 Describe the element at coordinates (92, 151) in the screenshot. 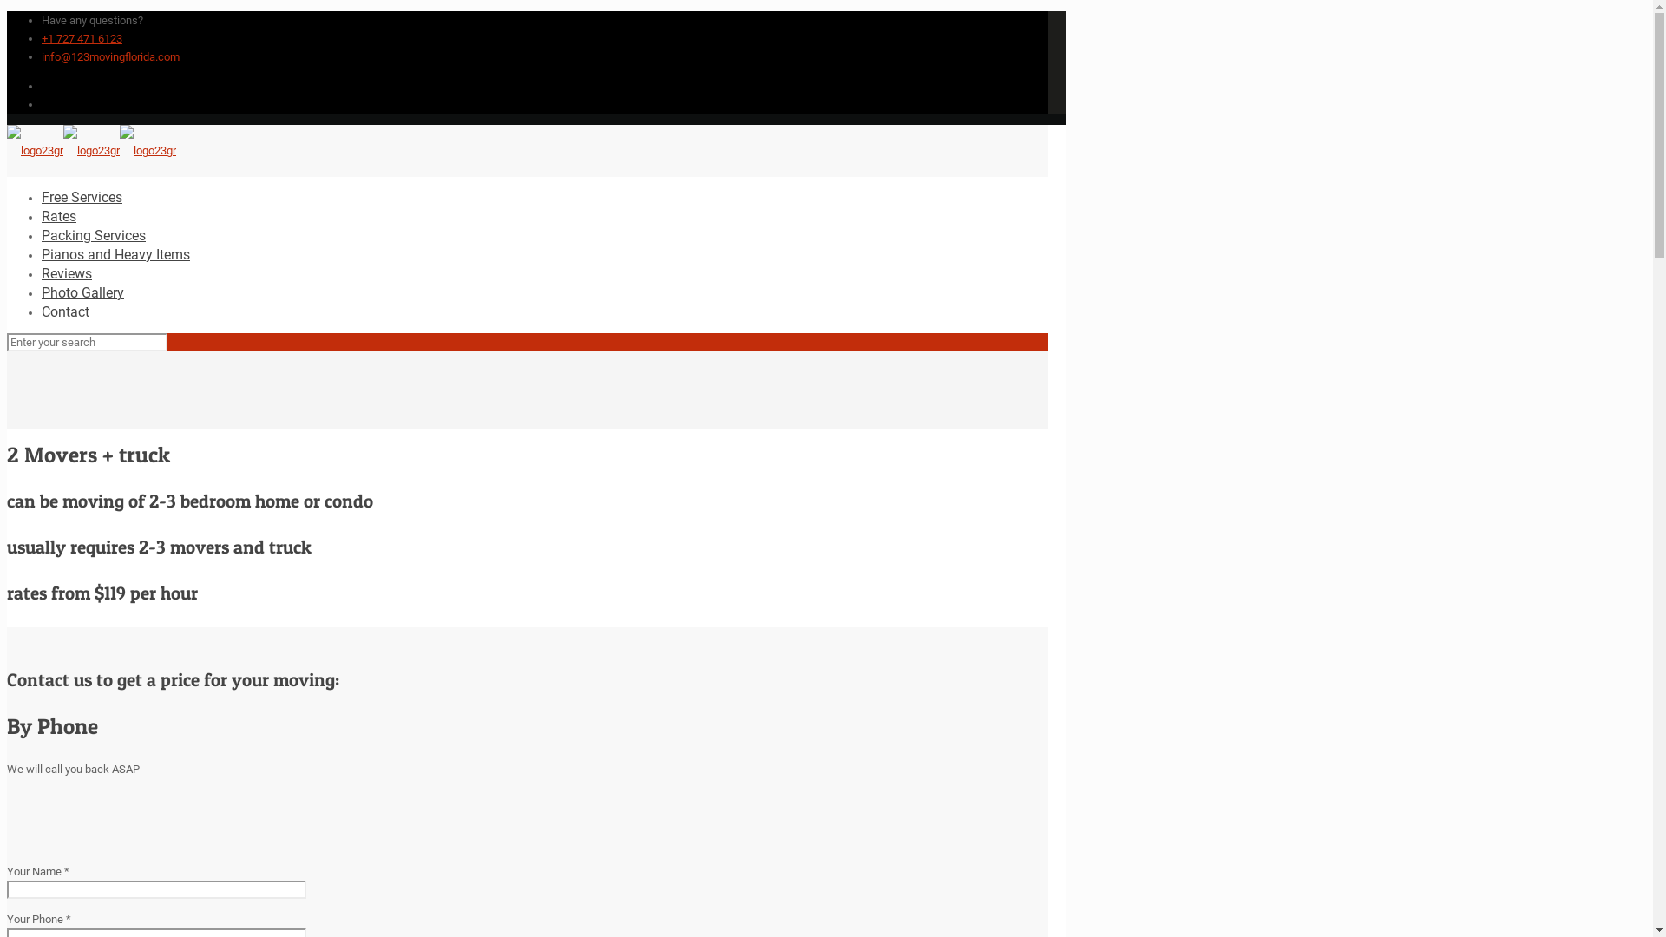

I see `123movingflorida.com` at that location.